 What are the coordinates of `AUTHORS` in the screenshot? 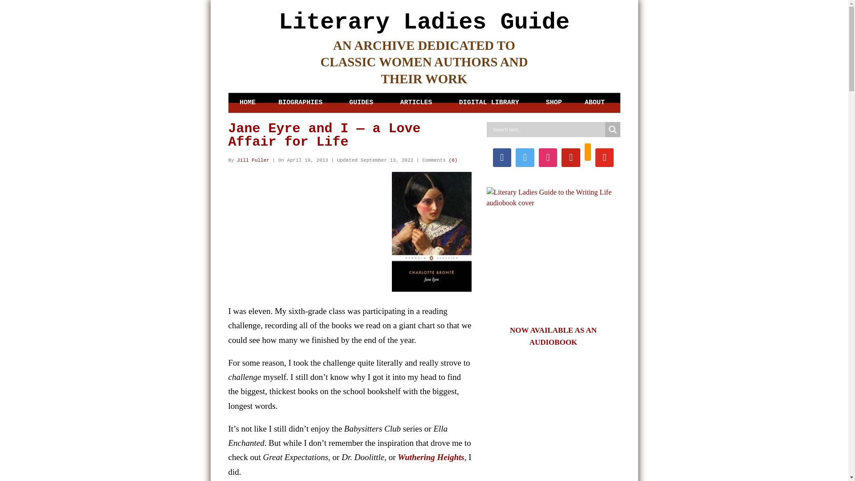 It's located at (302, 120).